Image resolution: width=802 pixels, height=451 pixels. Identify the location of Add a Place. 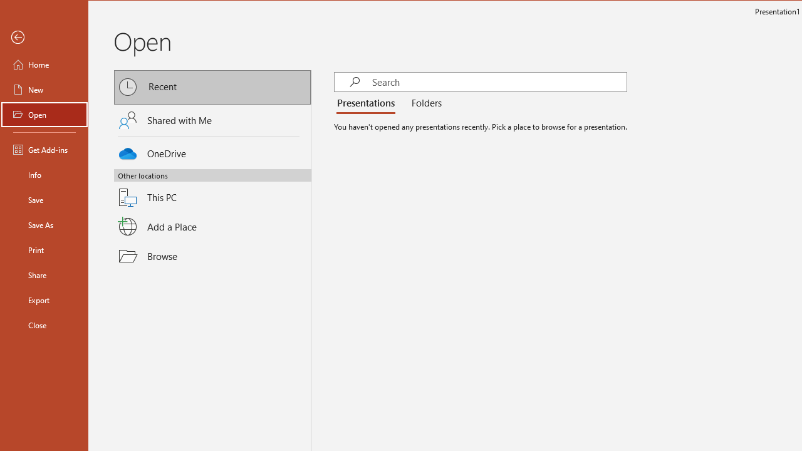
(212, 226).